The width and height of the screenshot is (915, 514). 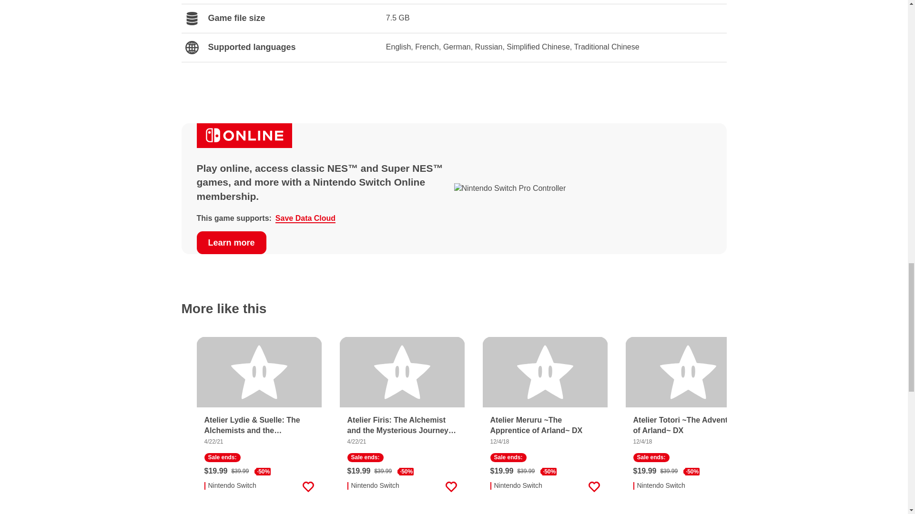 I want to click on Add to Wish List, so click(x=308, y=486).